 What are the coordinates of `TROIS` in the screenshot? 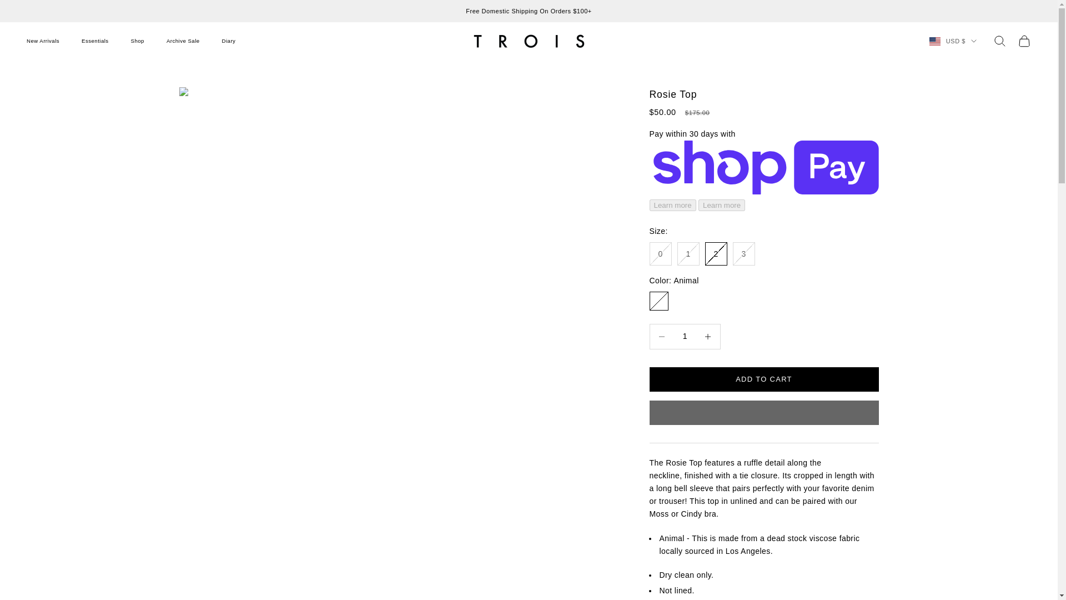 It's located at (529, 41).